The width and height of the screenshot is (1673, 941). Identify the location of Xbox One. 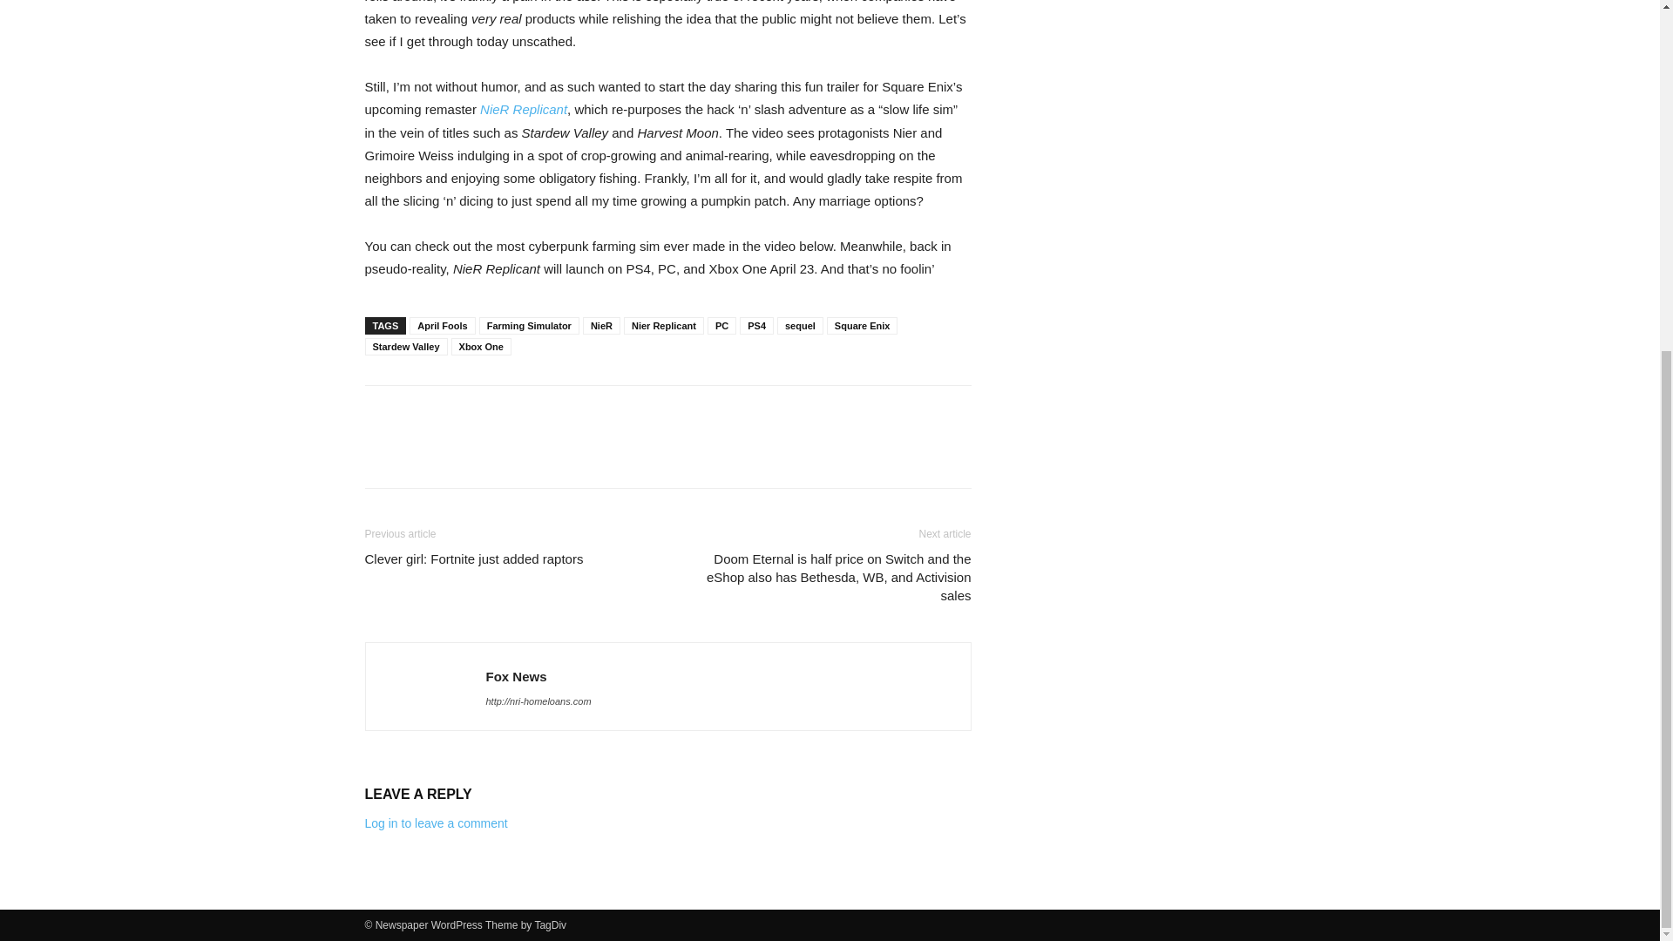
(481, 347).